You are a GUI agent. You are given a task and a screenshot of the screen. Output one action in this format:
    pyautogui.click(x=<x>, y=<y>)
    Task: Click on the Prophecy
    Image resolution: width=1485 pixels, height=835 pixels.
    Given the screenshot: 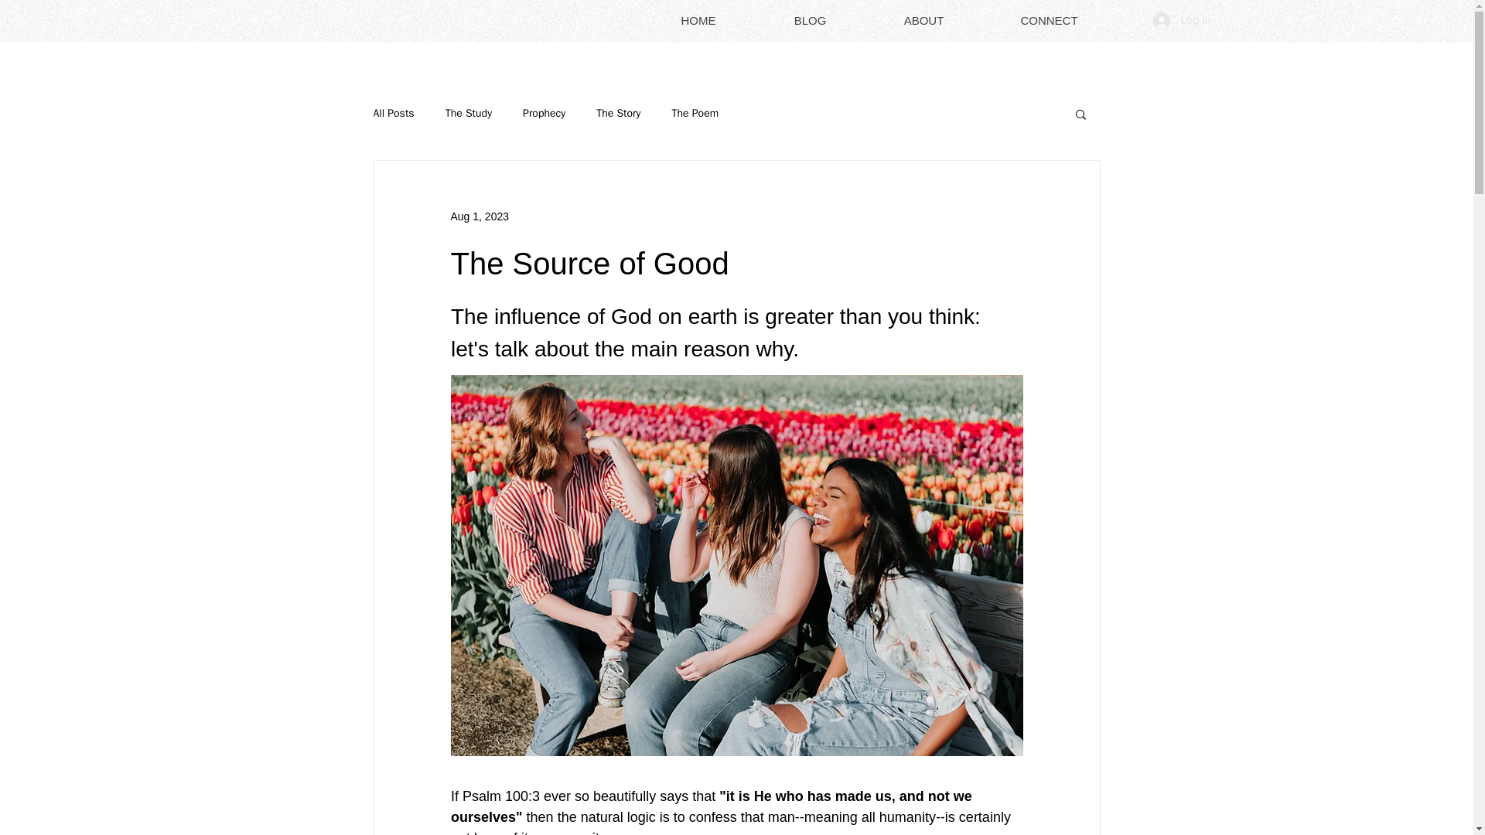 What is the action you would take?
    pyautogui.click(x=544, y=113)
    